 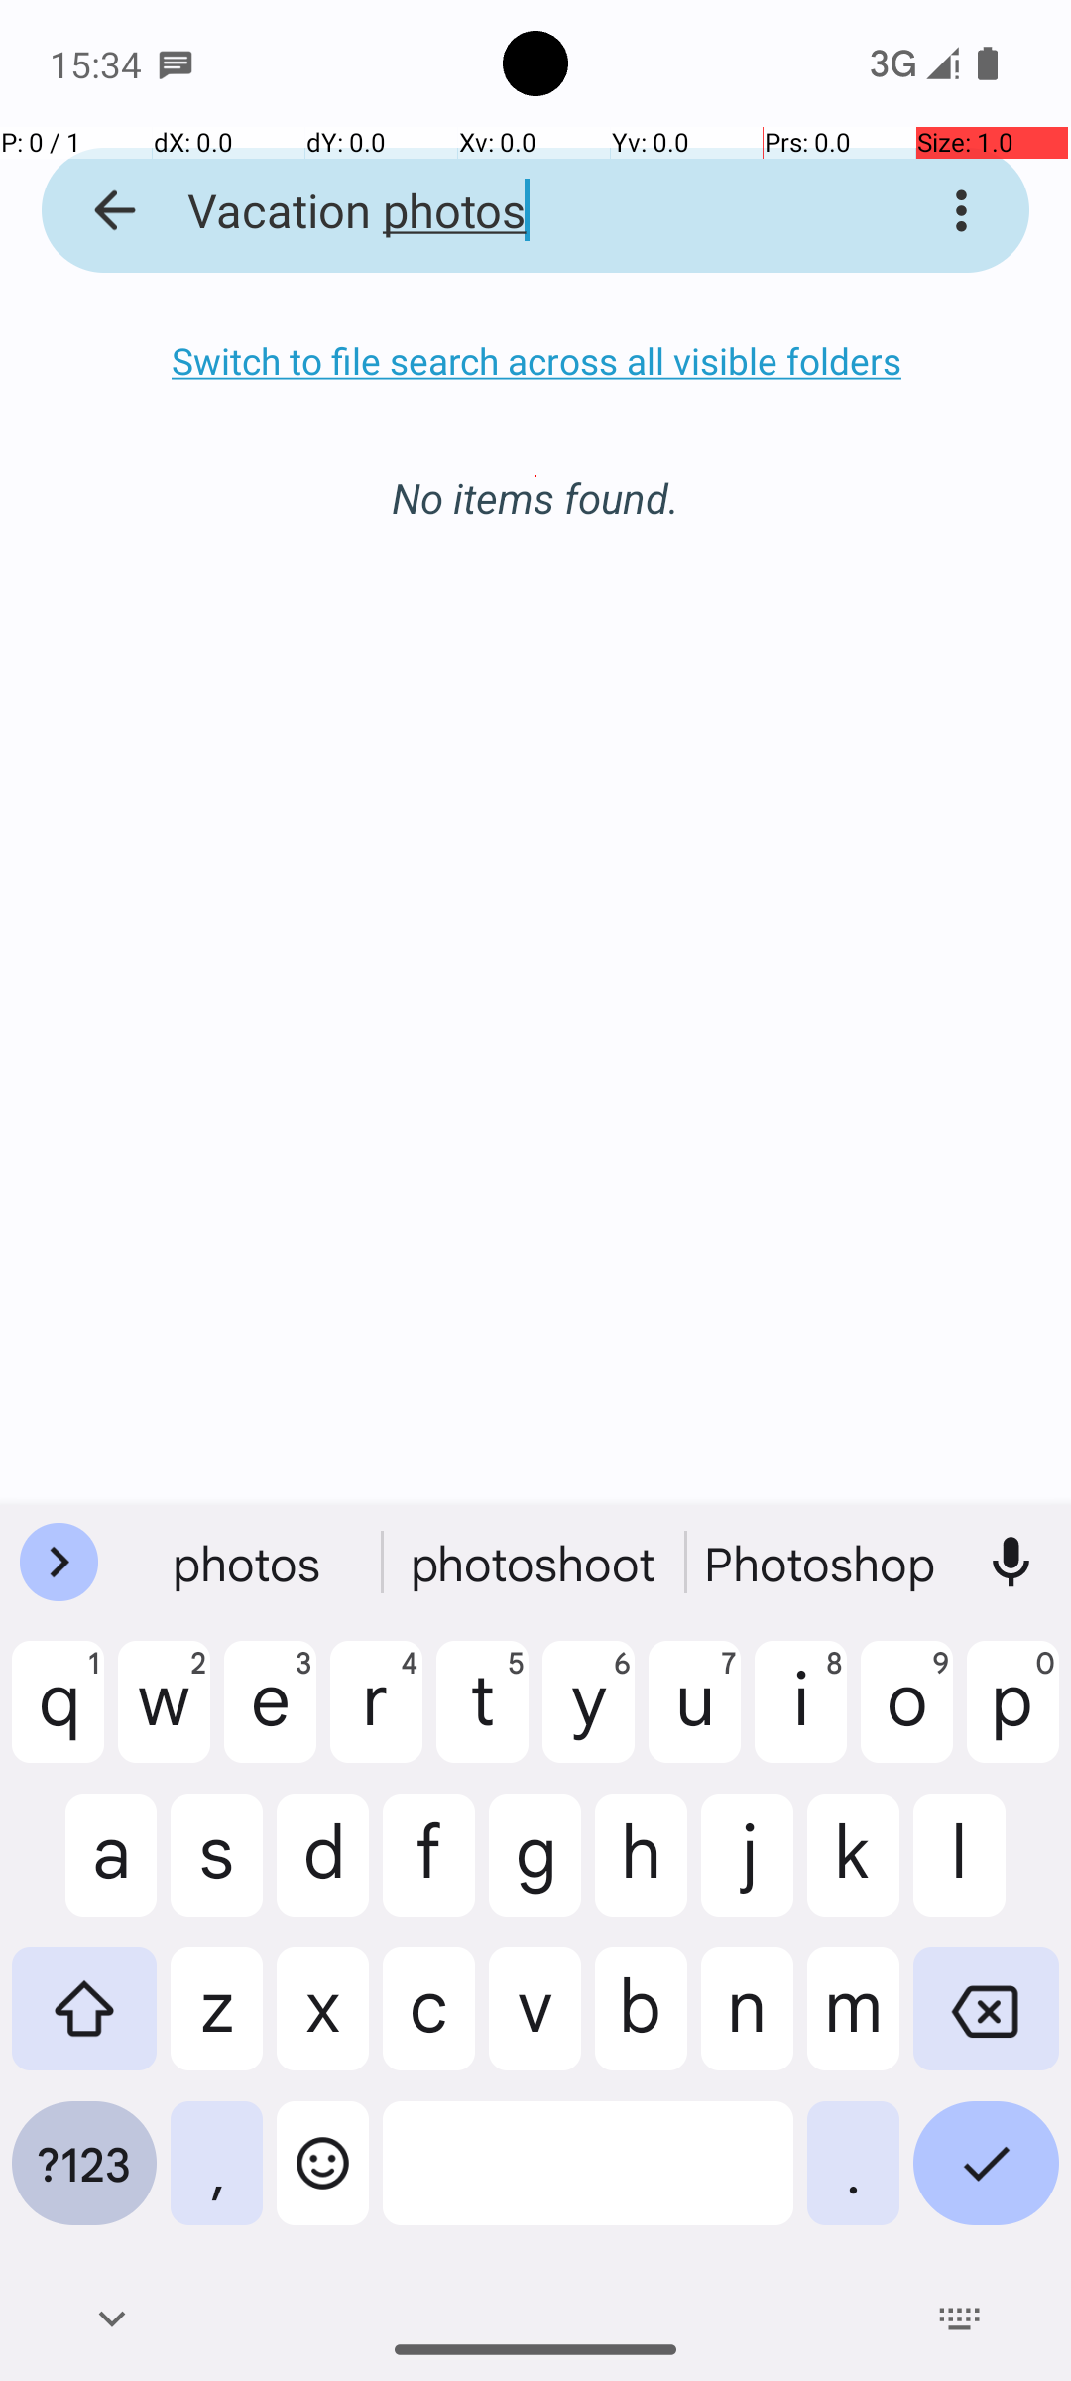 I want to click on Symbol keyboard, so click(x=84, y=2179).